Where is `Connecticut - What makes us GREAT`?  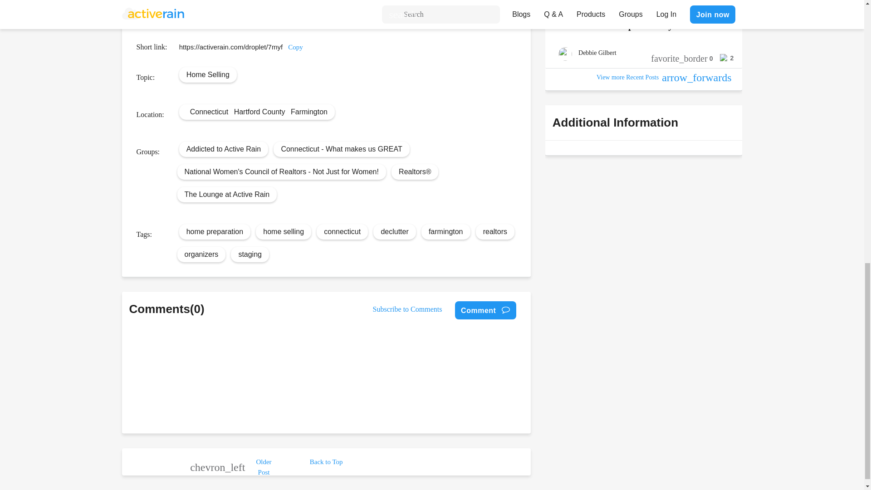 Connecticut - What makes us GREAT is located at coordinates (341, 149).